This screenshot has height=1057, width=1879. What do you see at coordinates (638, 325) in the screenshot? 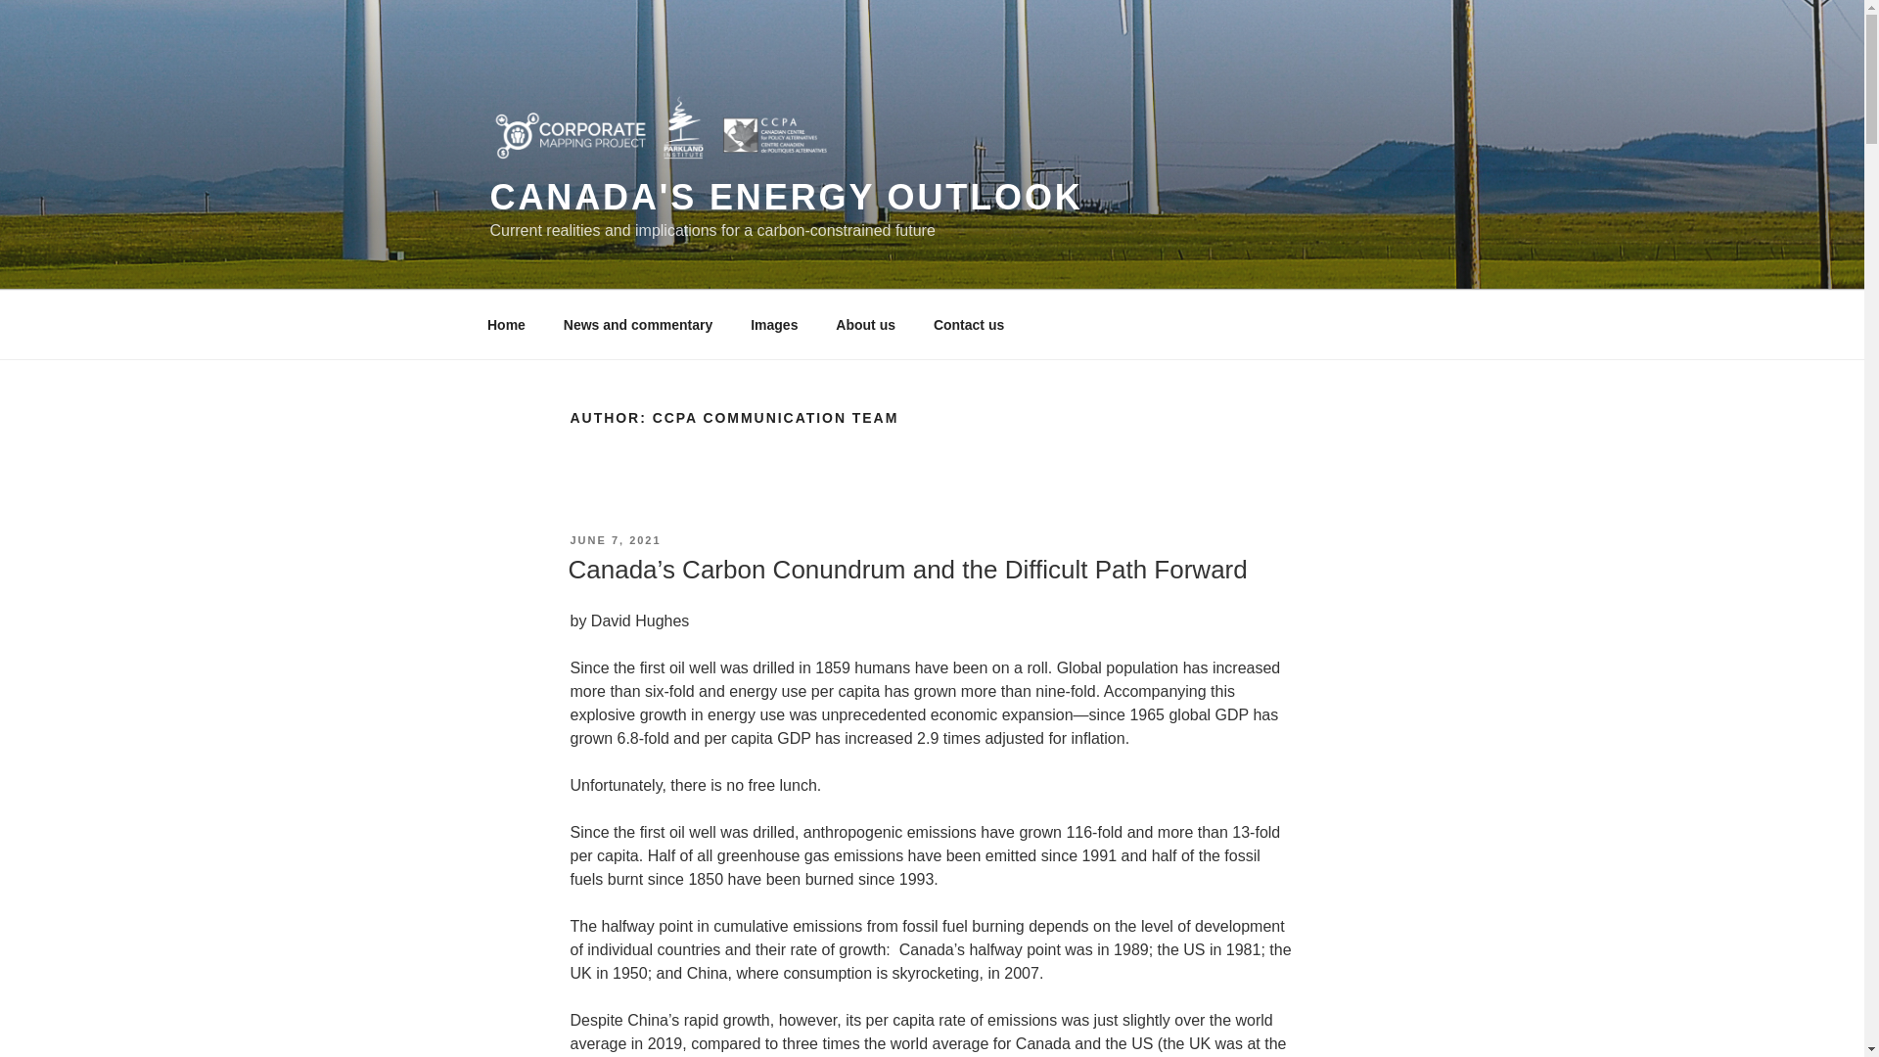
I see `News and commentary` at bounding box center [638, 325].